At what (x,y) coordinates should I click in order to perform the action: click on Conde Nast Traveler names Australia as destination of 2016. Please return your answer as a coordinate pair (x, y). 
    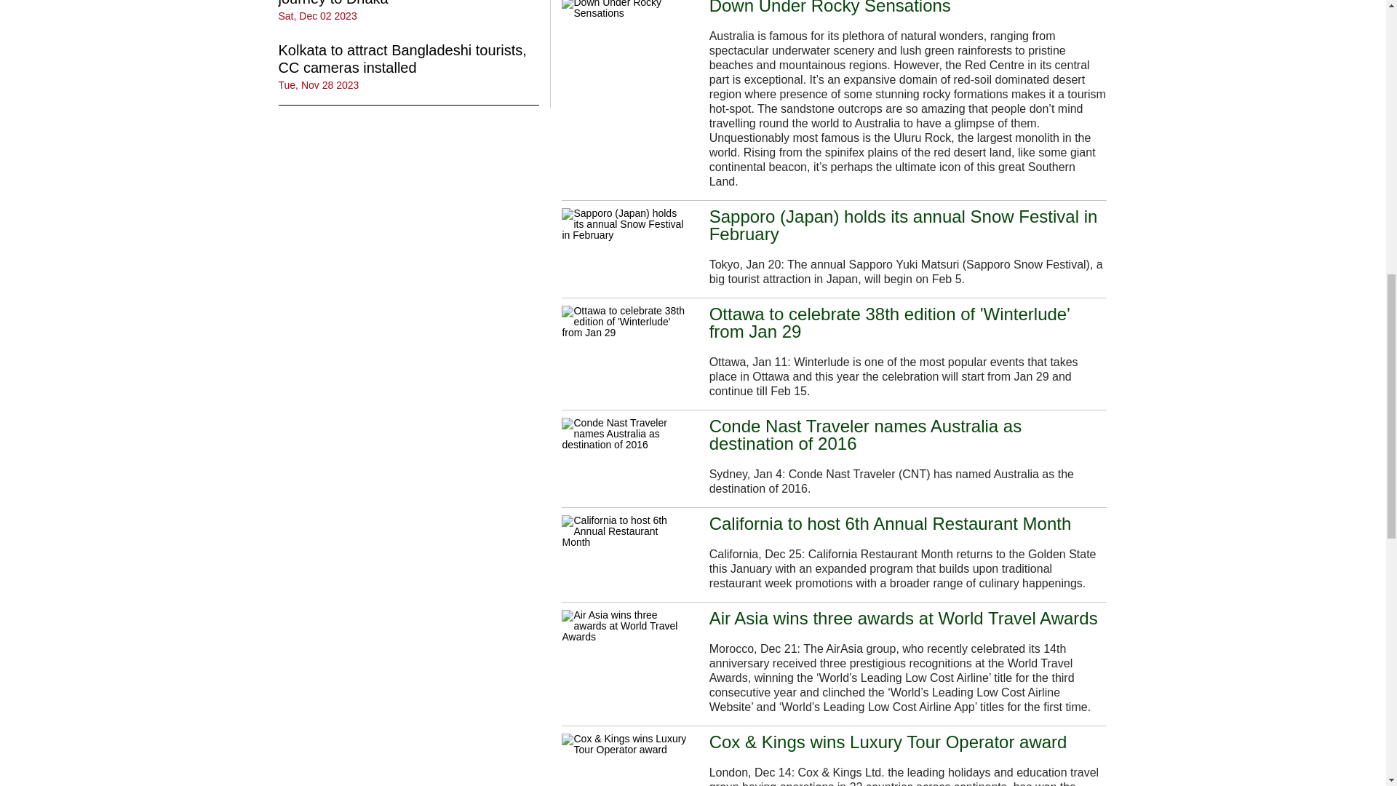
    Looking at the image, I should click on (908, 435).